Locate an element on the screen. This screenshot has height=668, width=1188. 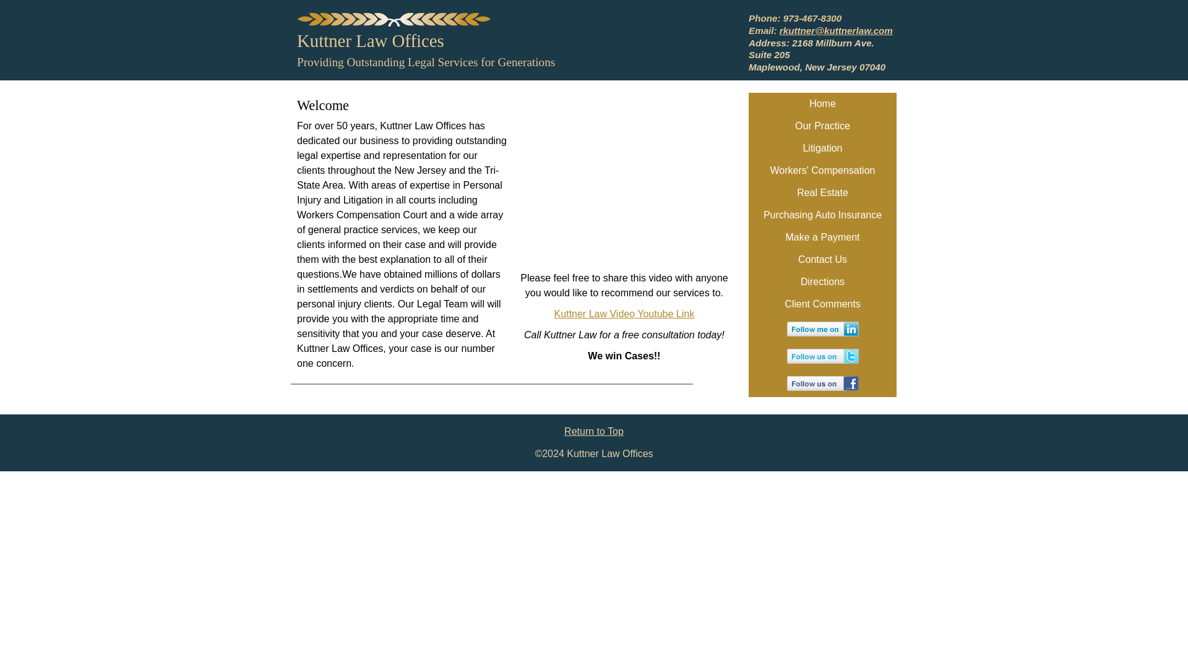
Make a Payment is located at coordinates (822, 104).